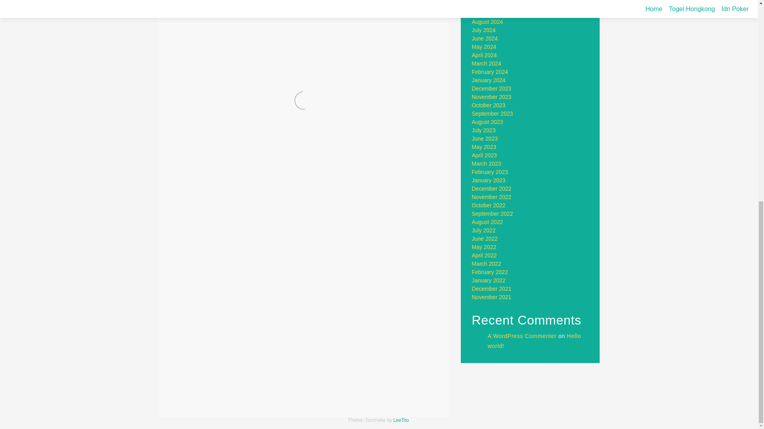 This screenshot has height=429, width=764. Describe the element at coordinates (486, 64) in the screenshot. I see `March 2024` at that location.